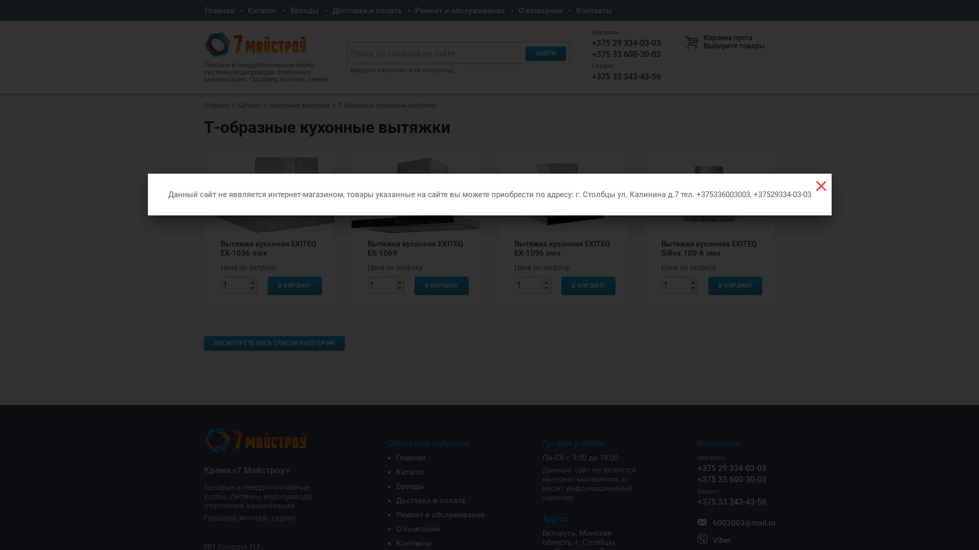 The height and width of the screenshot is (550, 979). Describe the element at coordinates (736, 540) in the screenshot. I see `Viber` at that location.